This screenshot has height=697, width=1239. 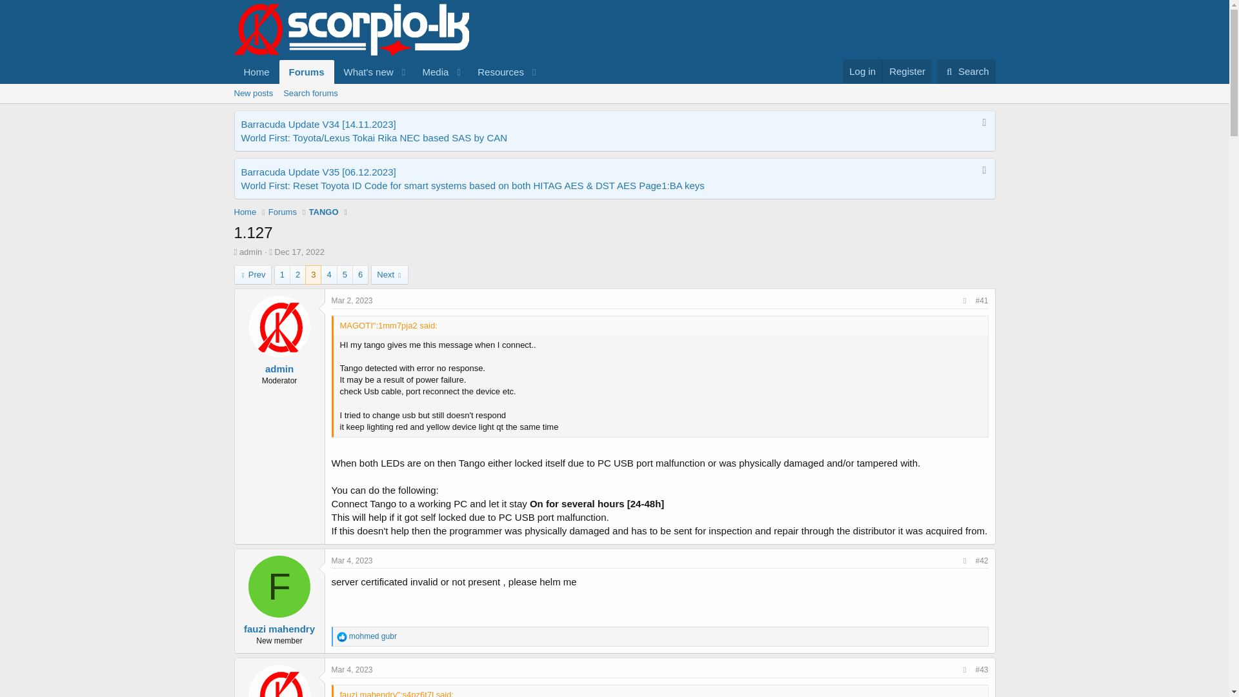 What do you see at coordinates (256, 71) in the screenshot?
I see `Home` at bounding box center [256, 71].